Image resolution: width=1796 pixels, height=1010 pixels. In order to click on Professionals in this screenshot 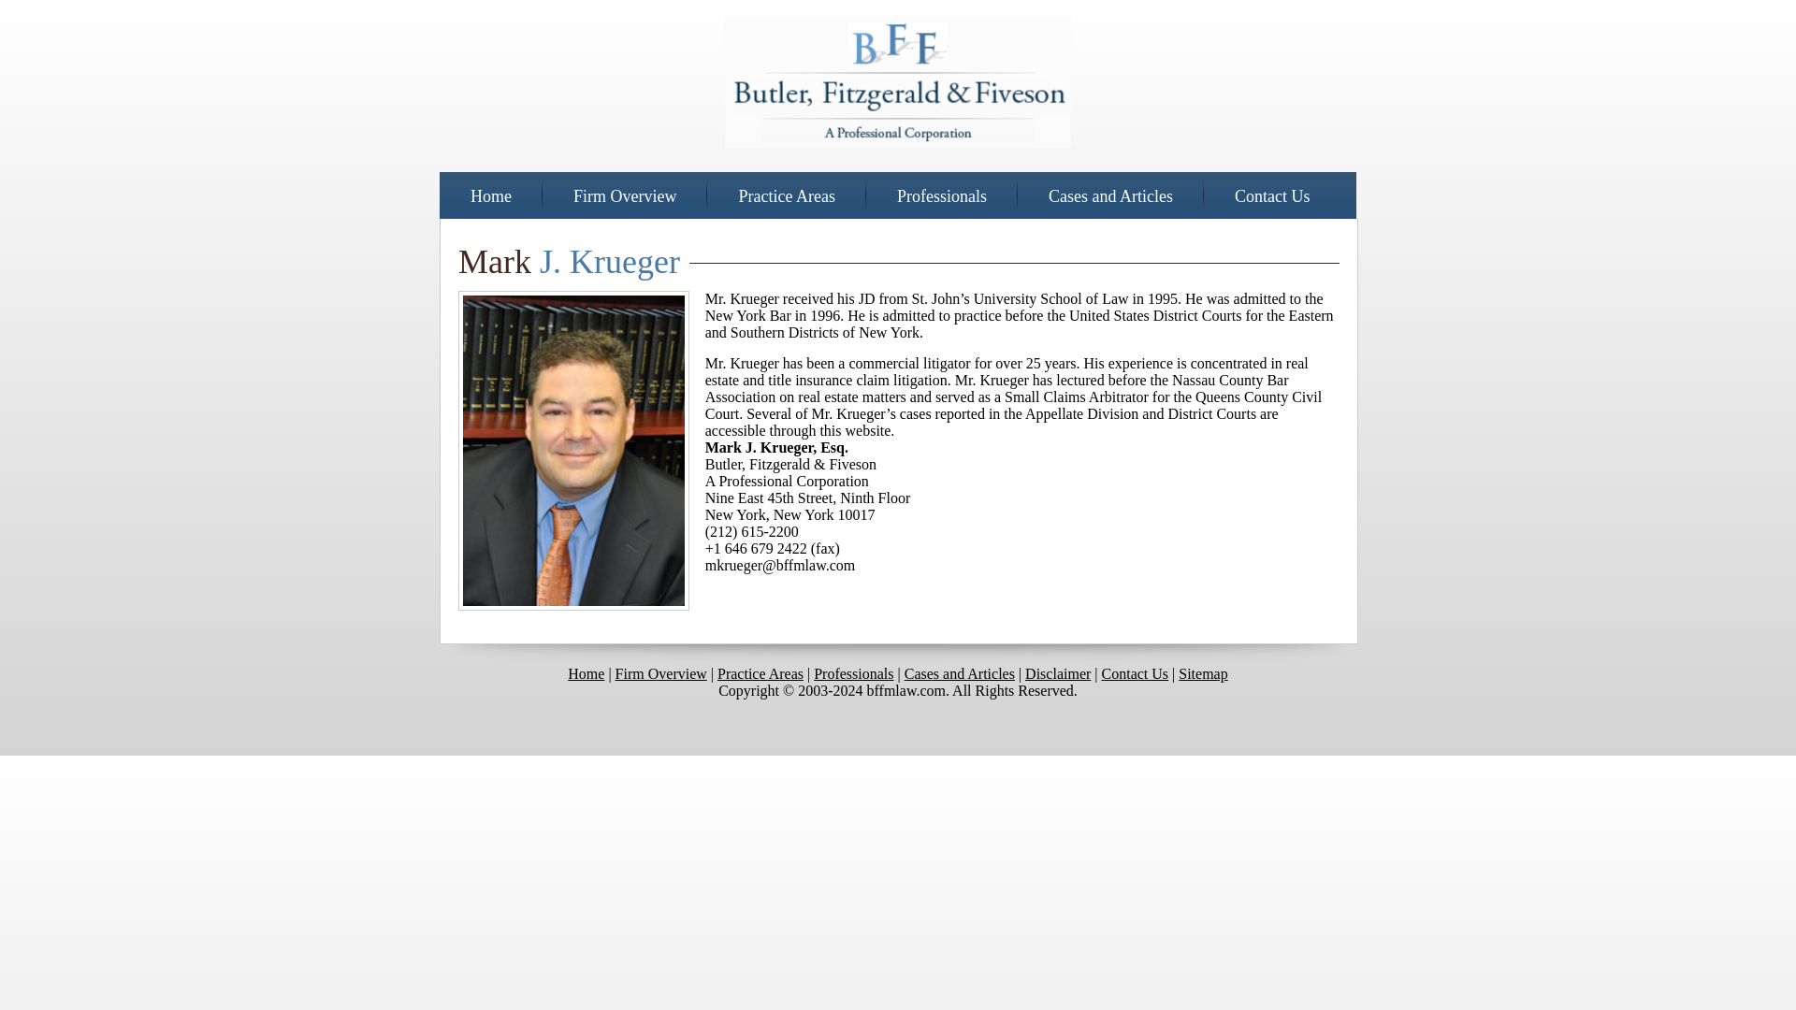, I will do `click(853, 673)`.